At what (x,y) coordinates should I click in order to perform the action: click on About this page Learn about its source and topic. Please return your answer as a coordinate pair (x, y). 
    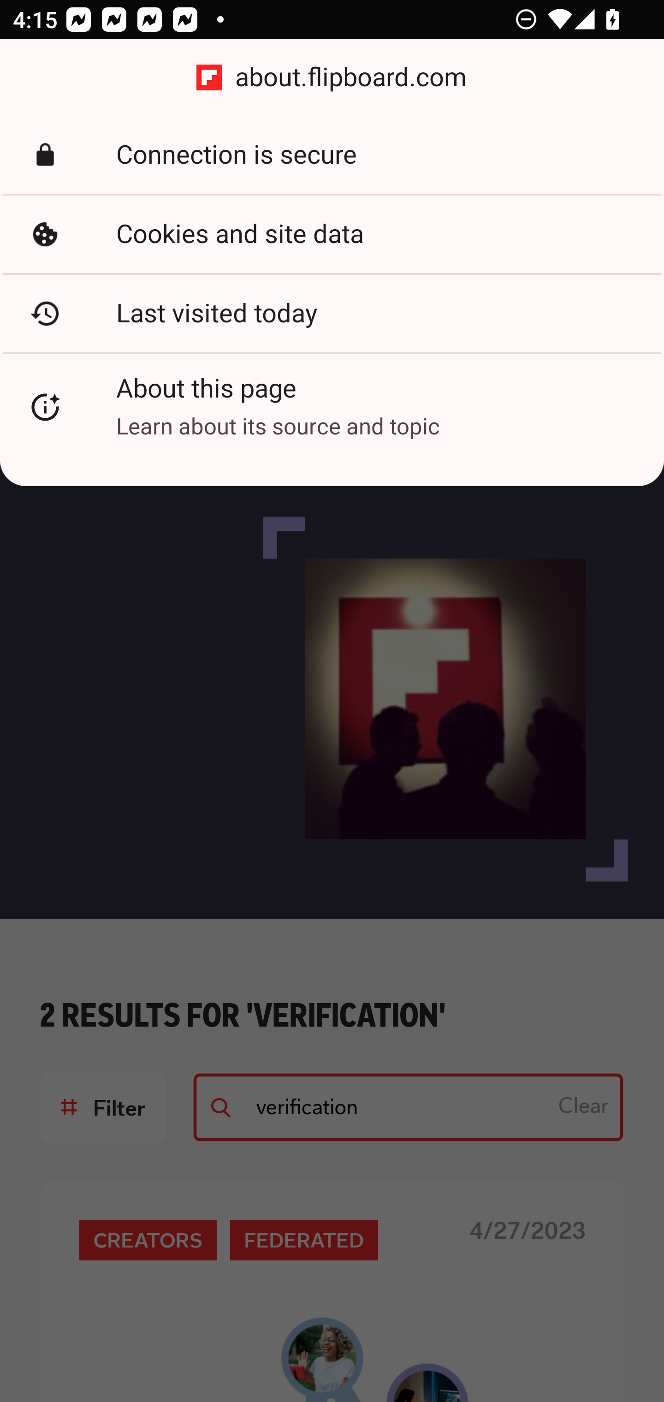
    Looking at the image, I should click on (332, 407).